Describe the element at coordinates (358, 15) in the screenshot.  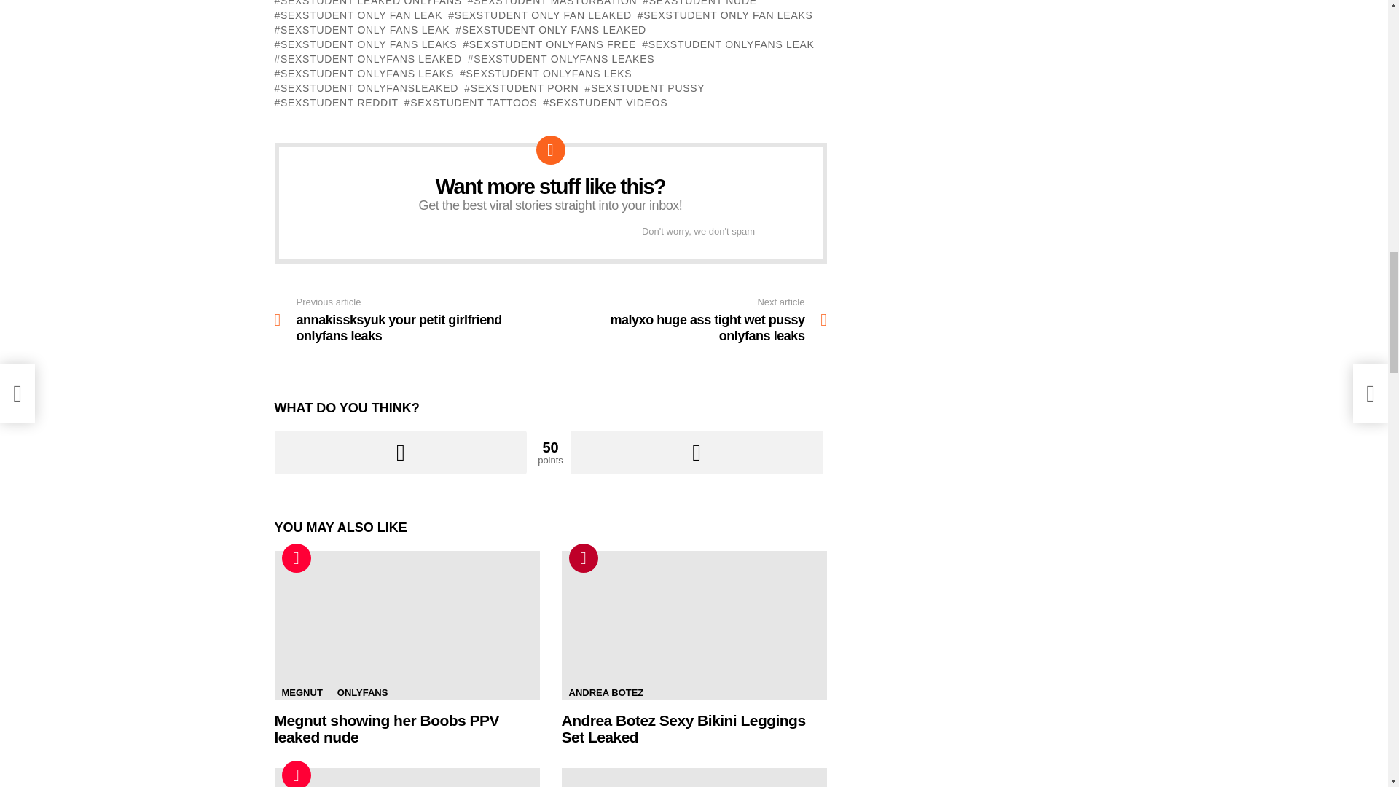
I see `SEXSTUDENT ONLY FAN LEAK` at that location.